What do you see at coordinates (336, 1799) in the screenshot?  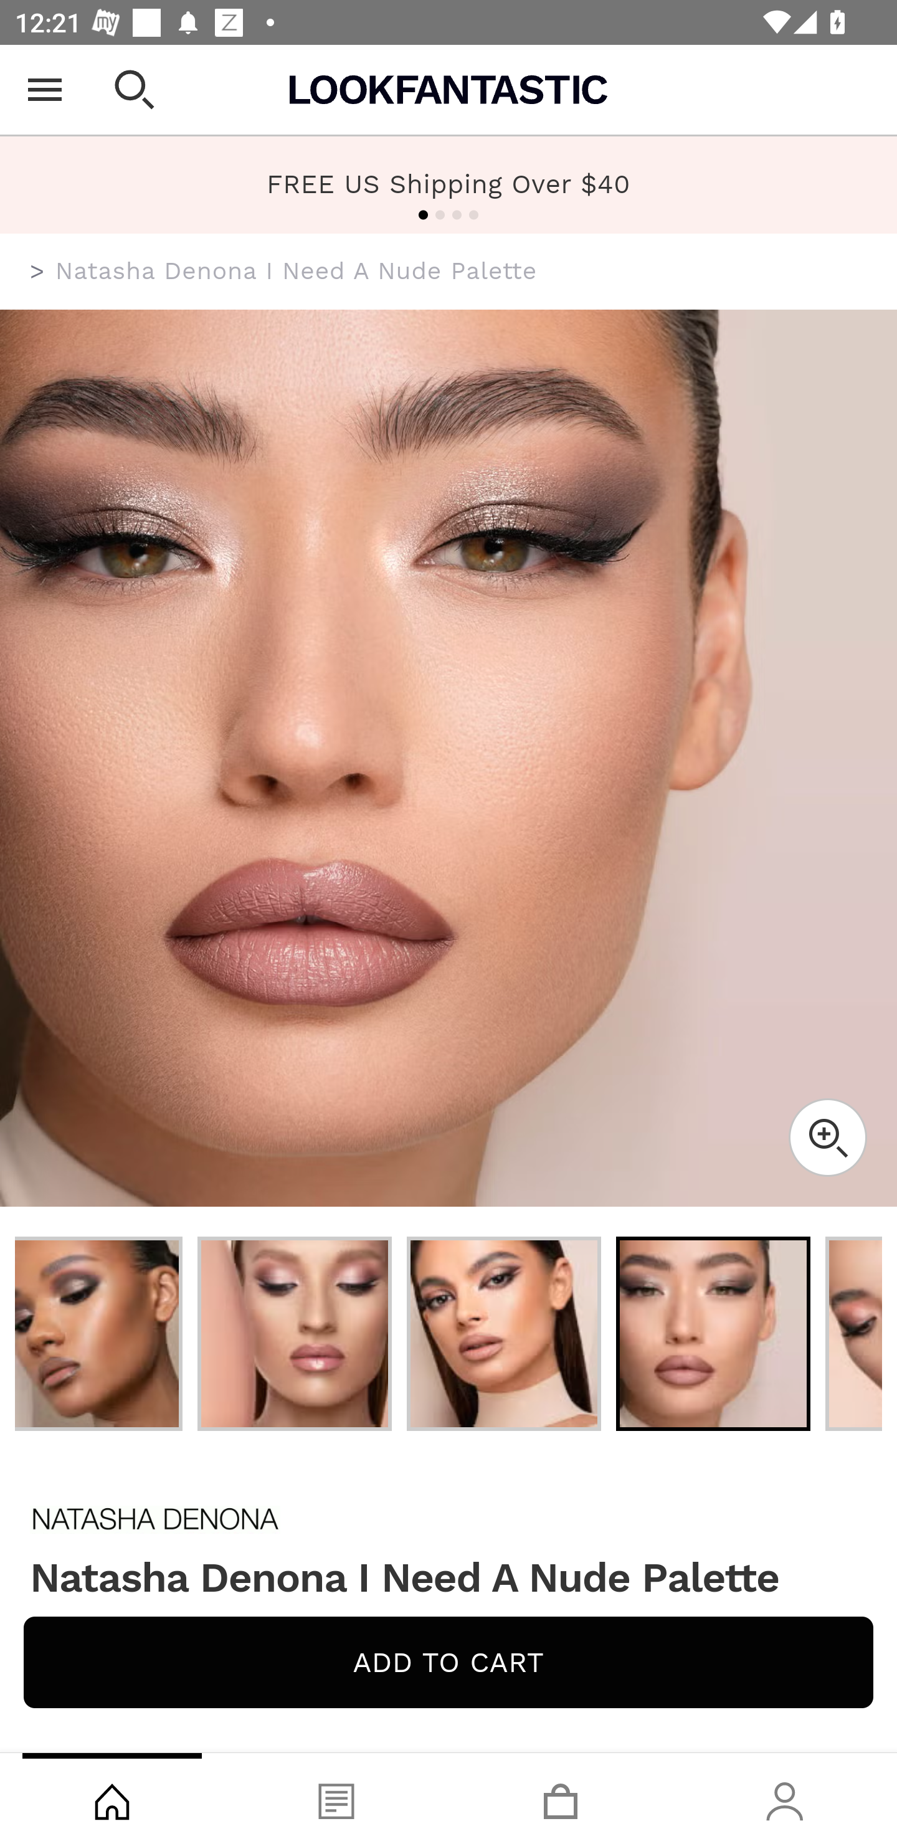 I see `Blog, tab, 2 of 4` at bounding box center [336, 1799].